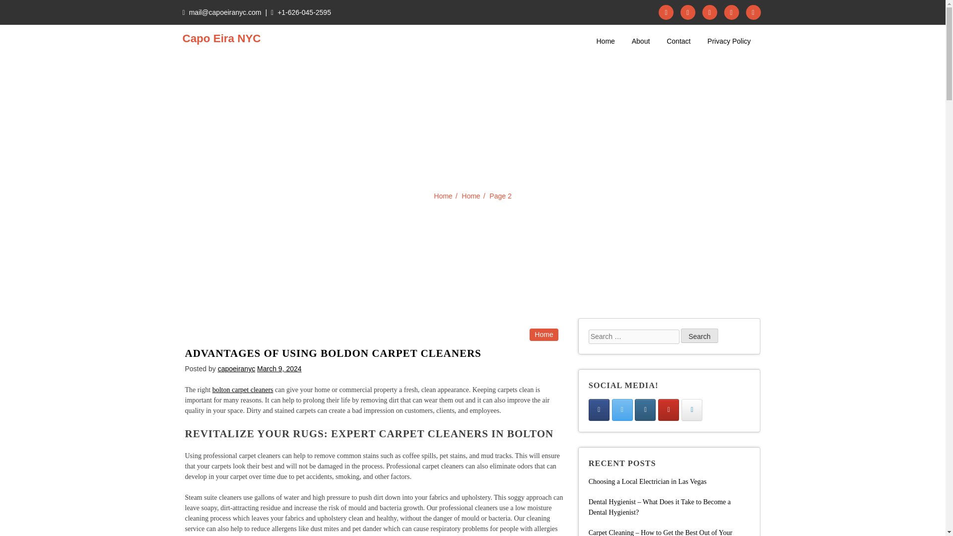 The width and height of the screenshot is (953, 536). Describe the element at coordinates (544, 335) in the screenshot. I see `Home` at that location.